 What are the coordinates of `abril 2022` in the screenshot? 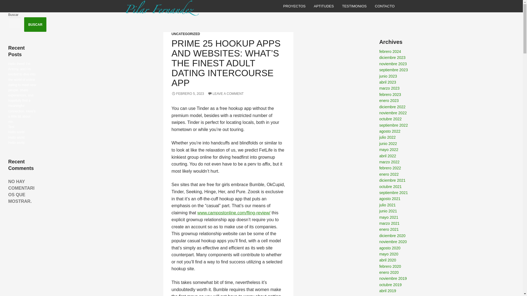 It's located at (388, 156).